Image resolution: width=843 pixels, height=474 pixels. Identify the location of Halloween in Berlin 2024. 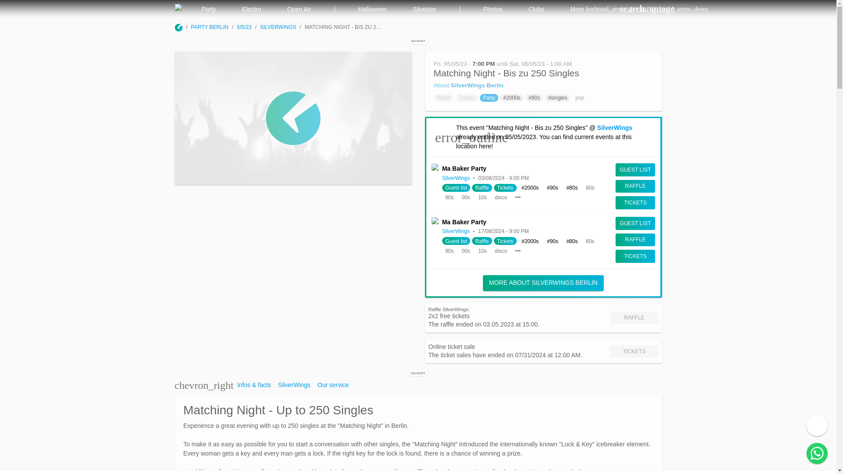
(372, 10).